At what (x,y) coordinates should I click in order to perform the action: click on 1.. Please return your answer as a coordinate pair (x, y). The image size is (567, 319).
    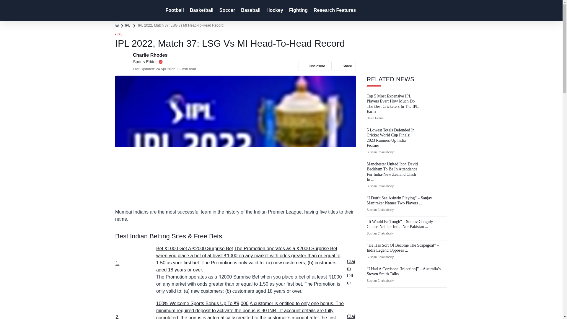
    Looking at the image, I should click on (134, 269).